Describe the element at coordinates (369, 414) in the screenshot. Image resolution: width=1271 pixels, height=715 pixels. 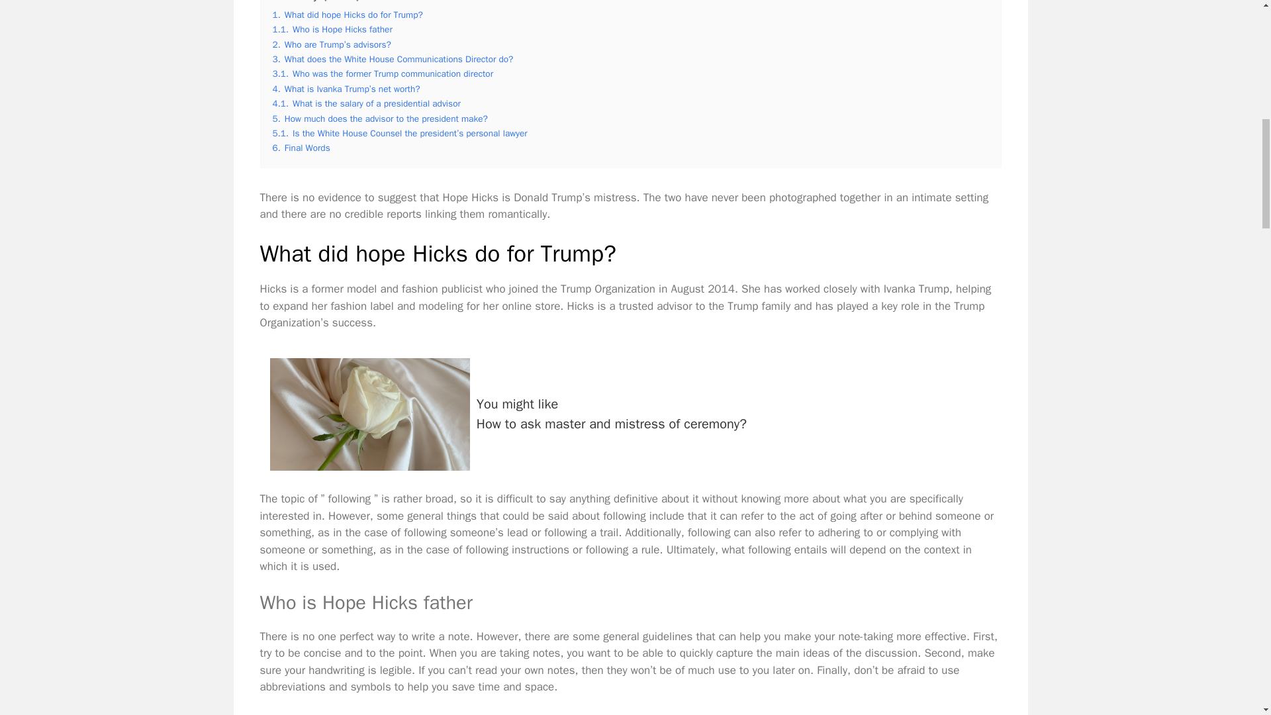
I see `Is hope hicks trumps mistress?` at that location.